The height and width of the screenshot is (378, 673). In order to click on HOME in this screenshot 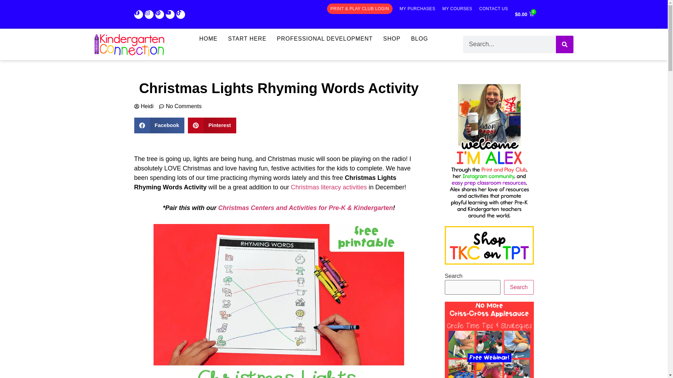, I will do `click(208, 39)`.